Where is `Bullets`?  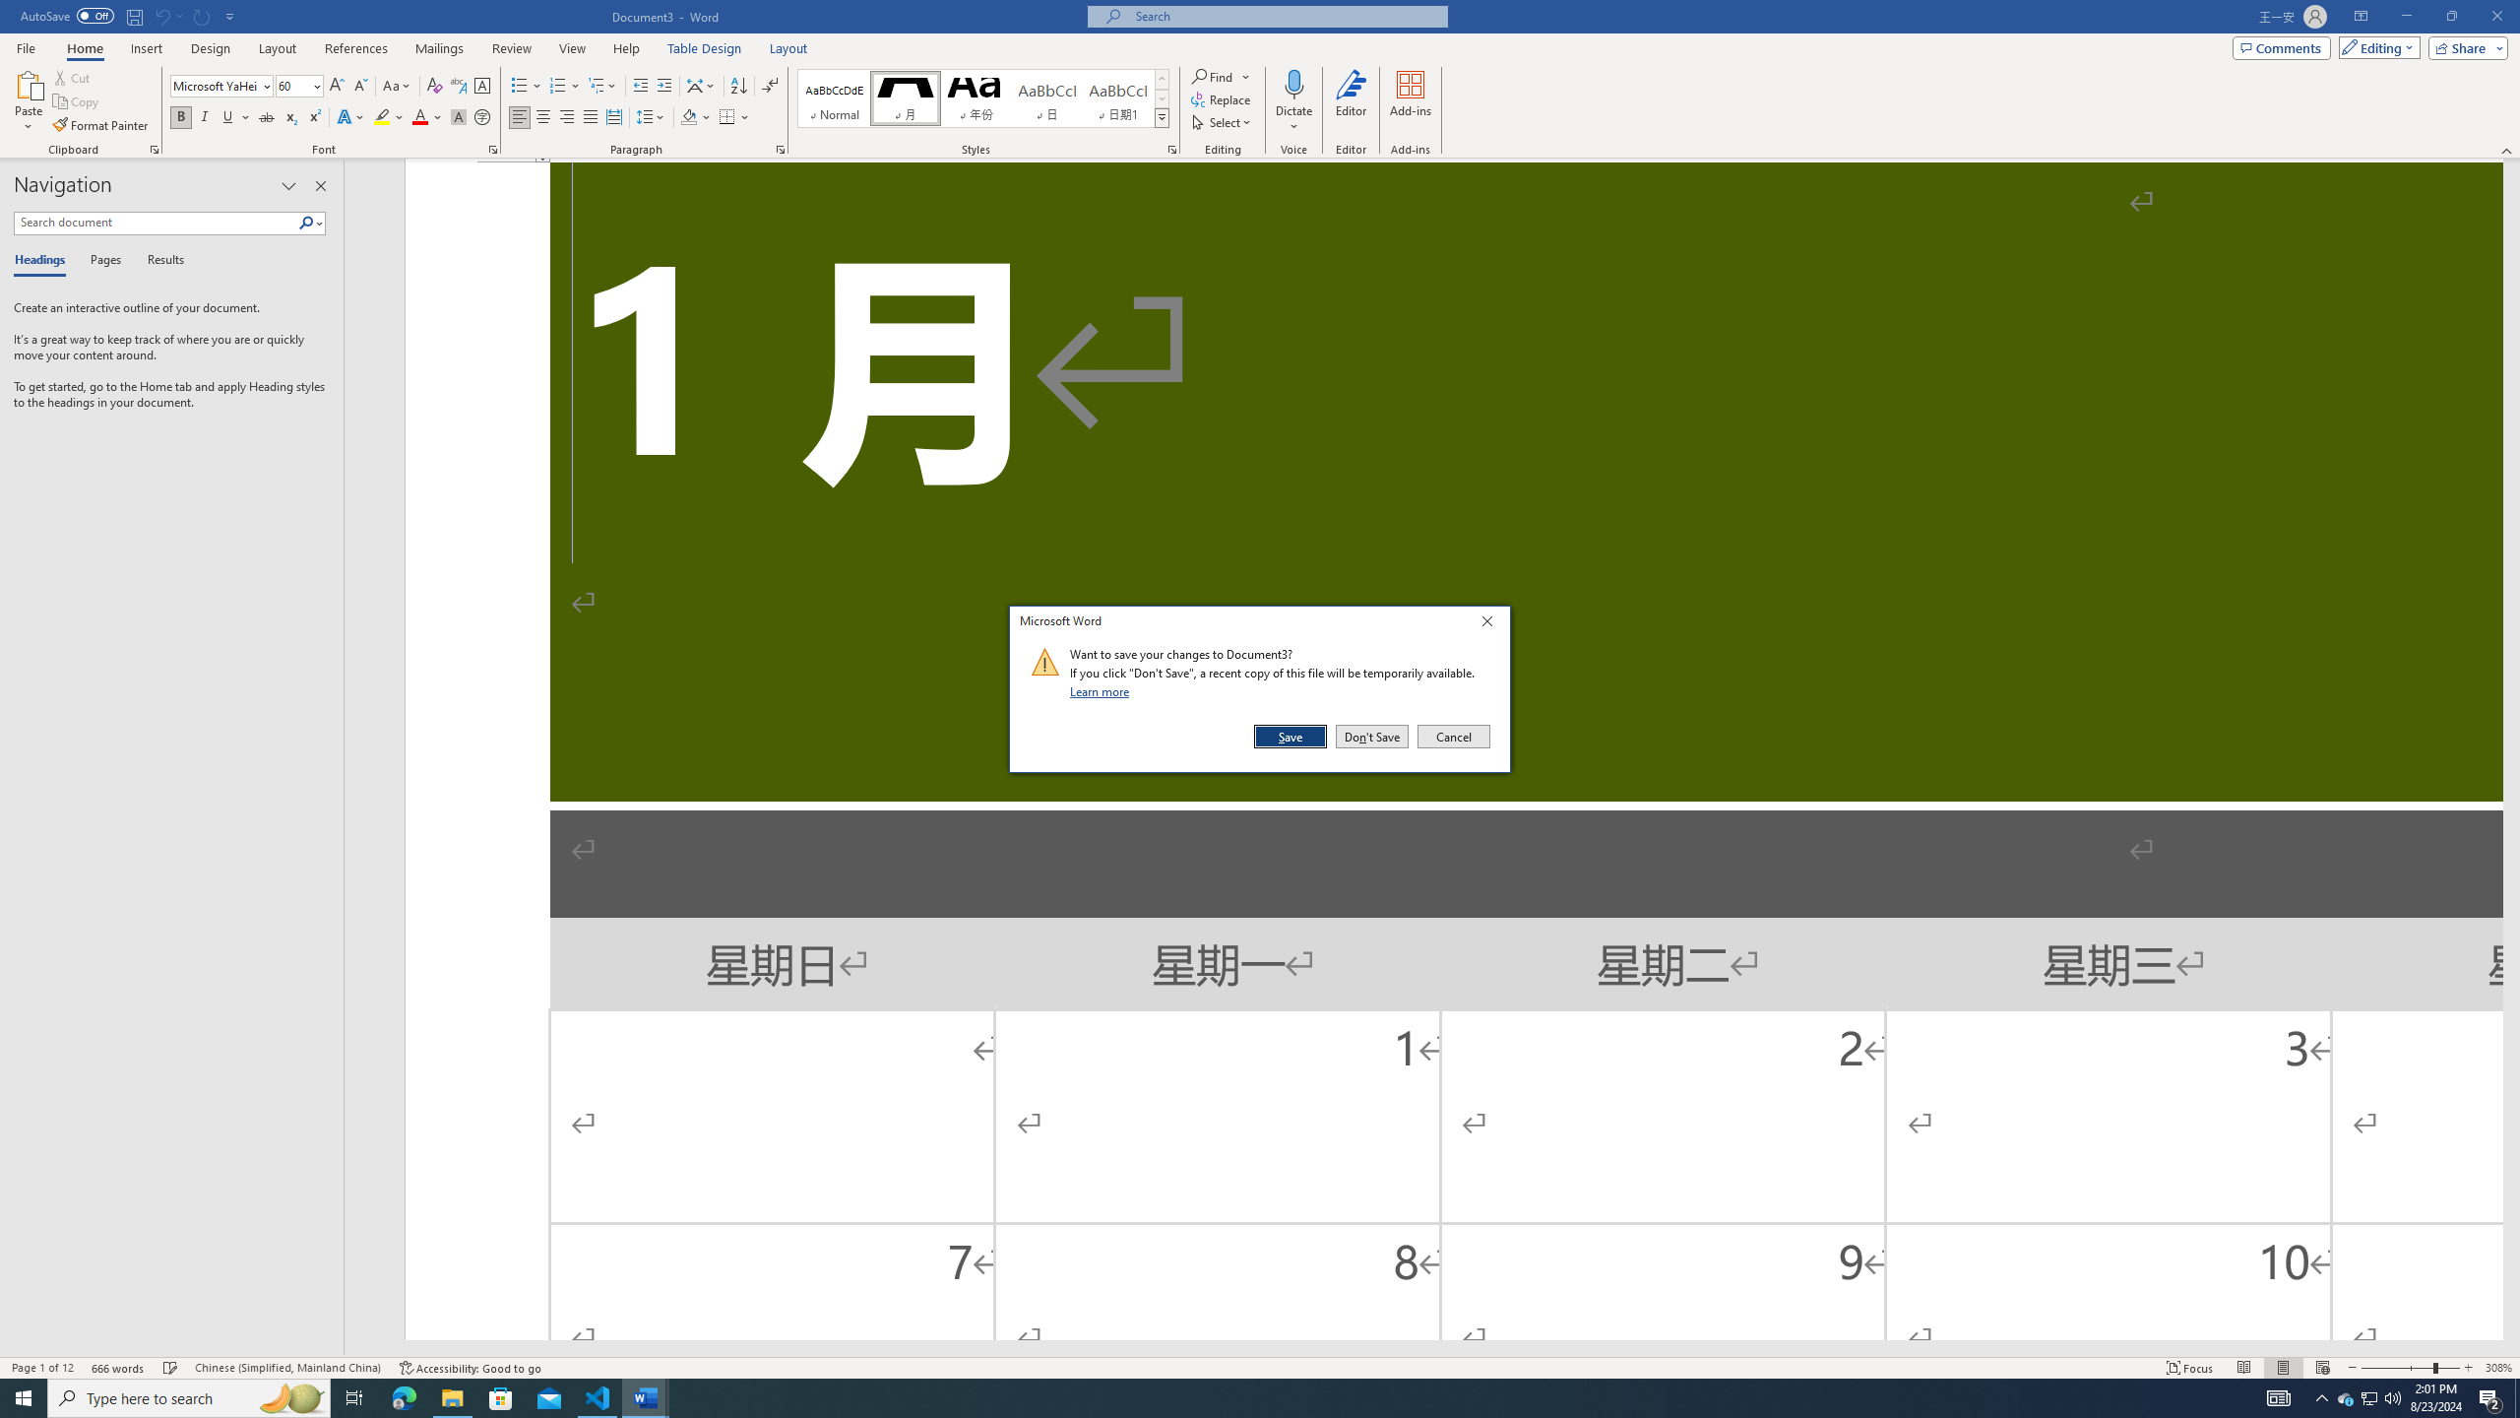 Bullets is located at coordinates (526, 87).